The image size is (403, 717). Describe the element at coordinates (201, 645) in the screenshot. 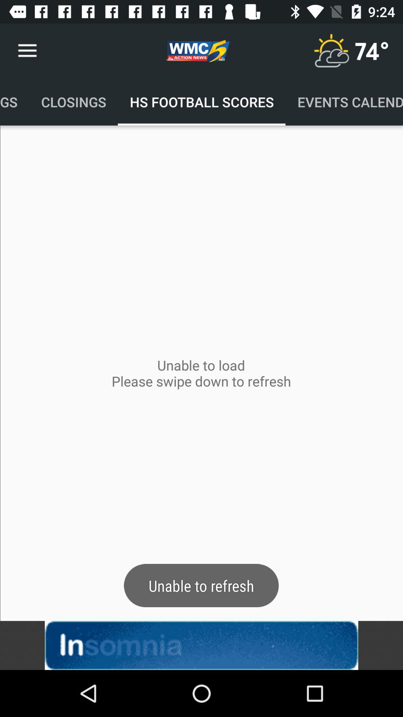

I see `it is an advertisement belongs to insomnia` at that location.